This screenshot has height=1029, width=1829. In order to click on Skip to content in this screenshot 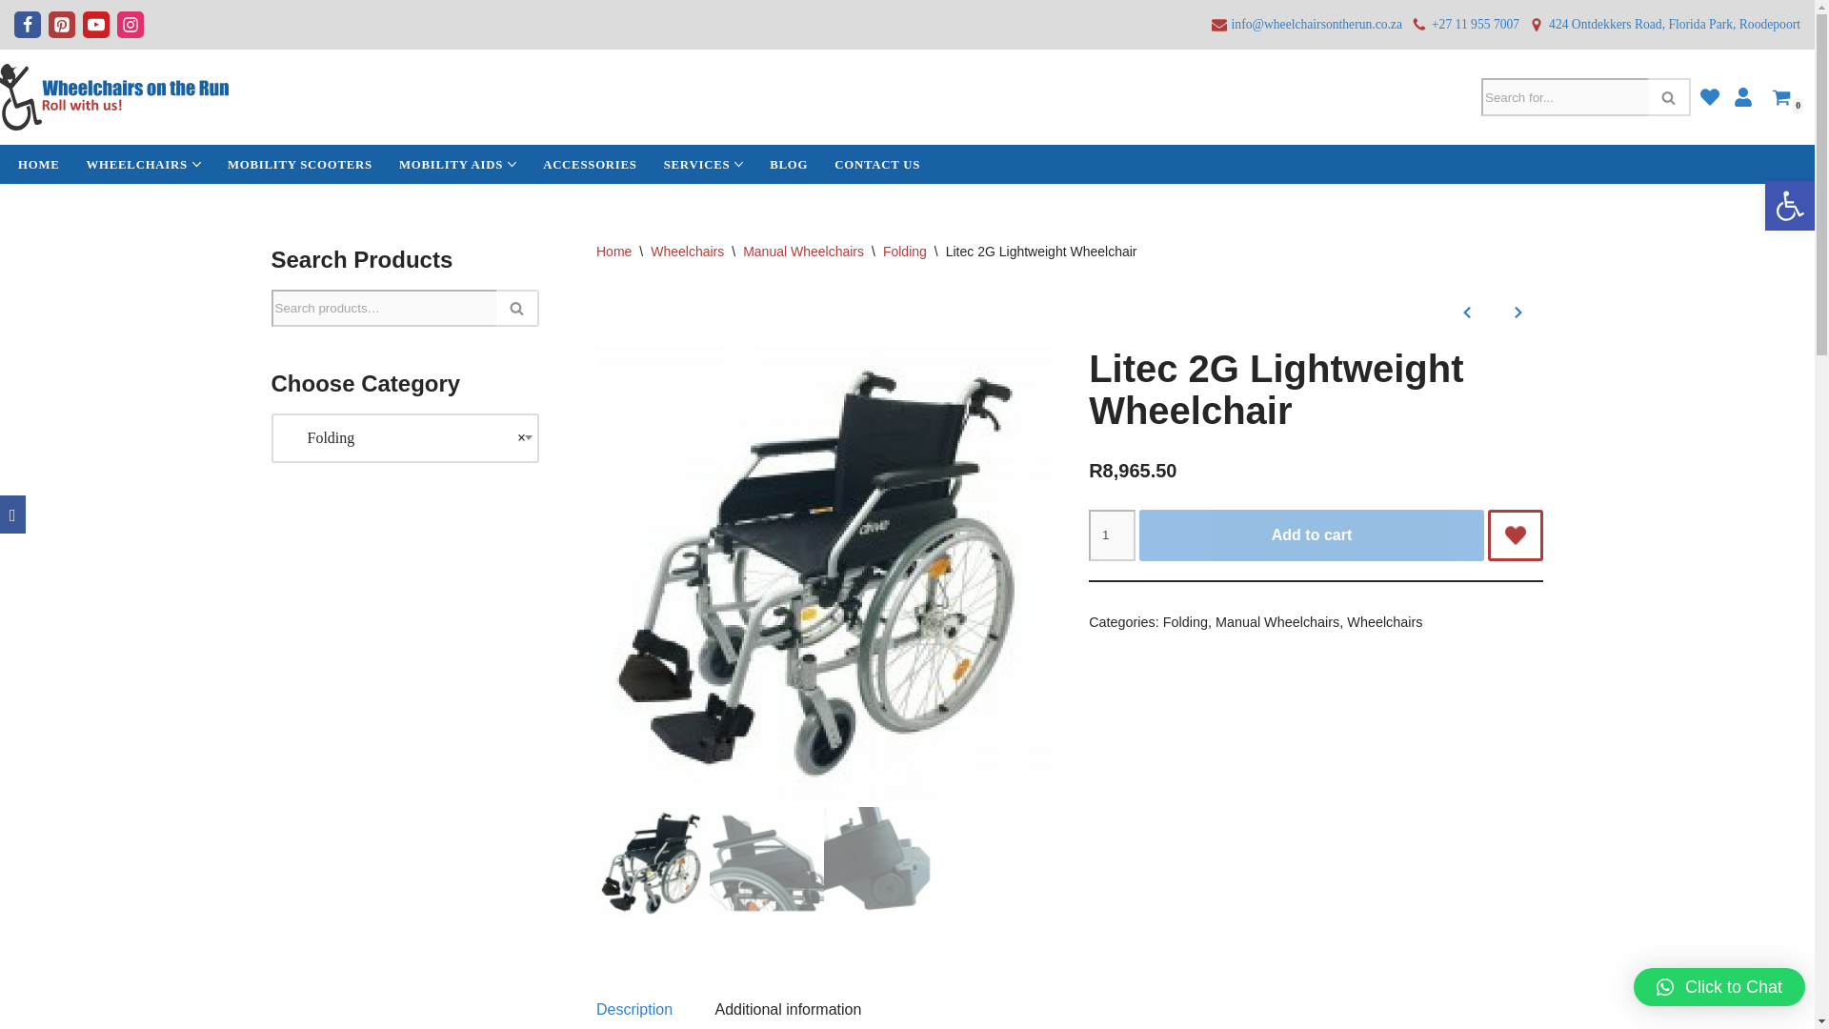, I will do `click(14, 40)`.